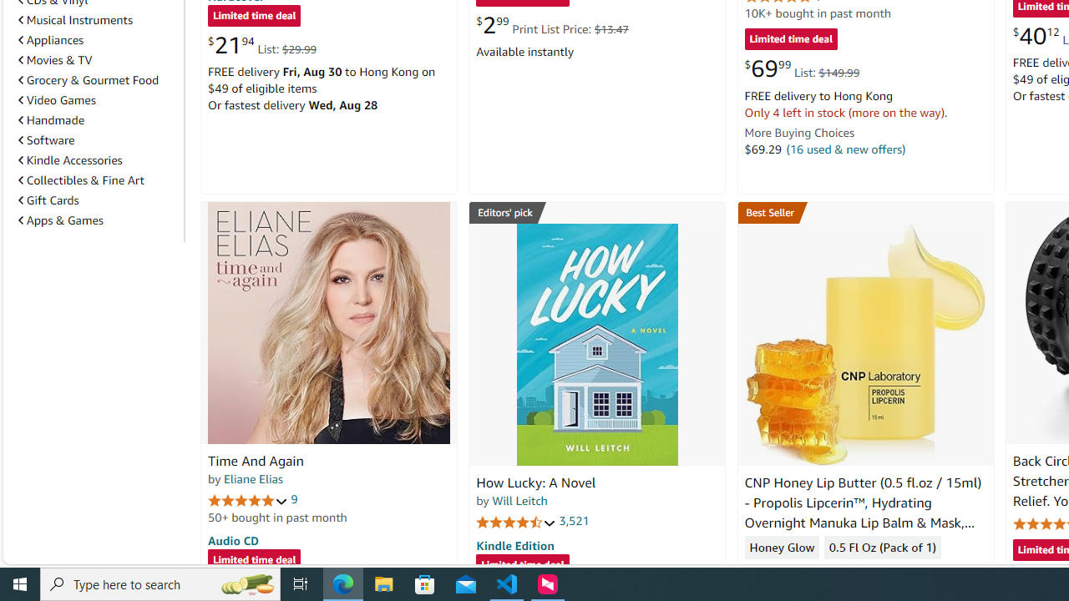  I want to click on 3,521, so click(575, 521).